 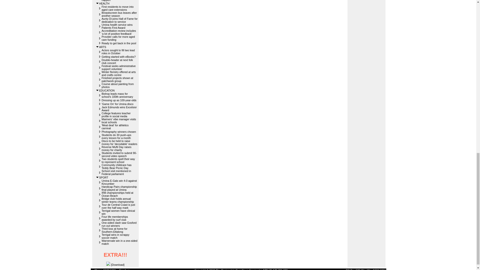 I want to click on Collapse  HEALTH , so click(x=97, y=3).